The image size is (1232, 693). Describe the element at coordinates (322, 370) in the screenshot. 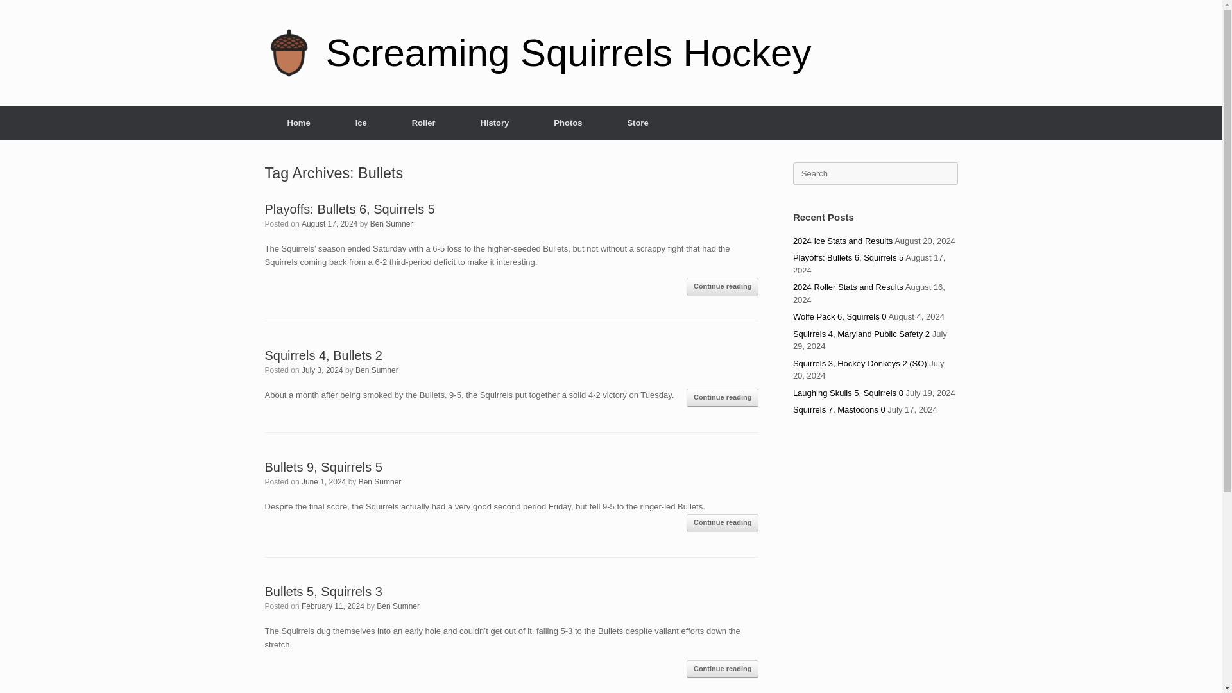

I see `July 3, 2024` at that location.